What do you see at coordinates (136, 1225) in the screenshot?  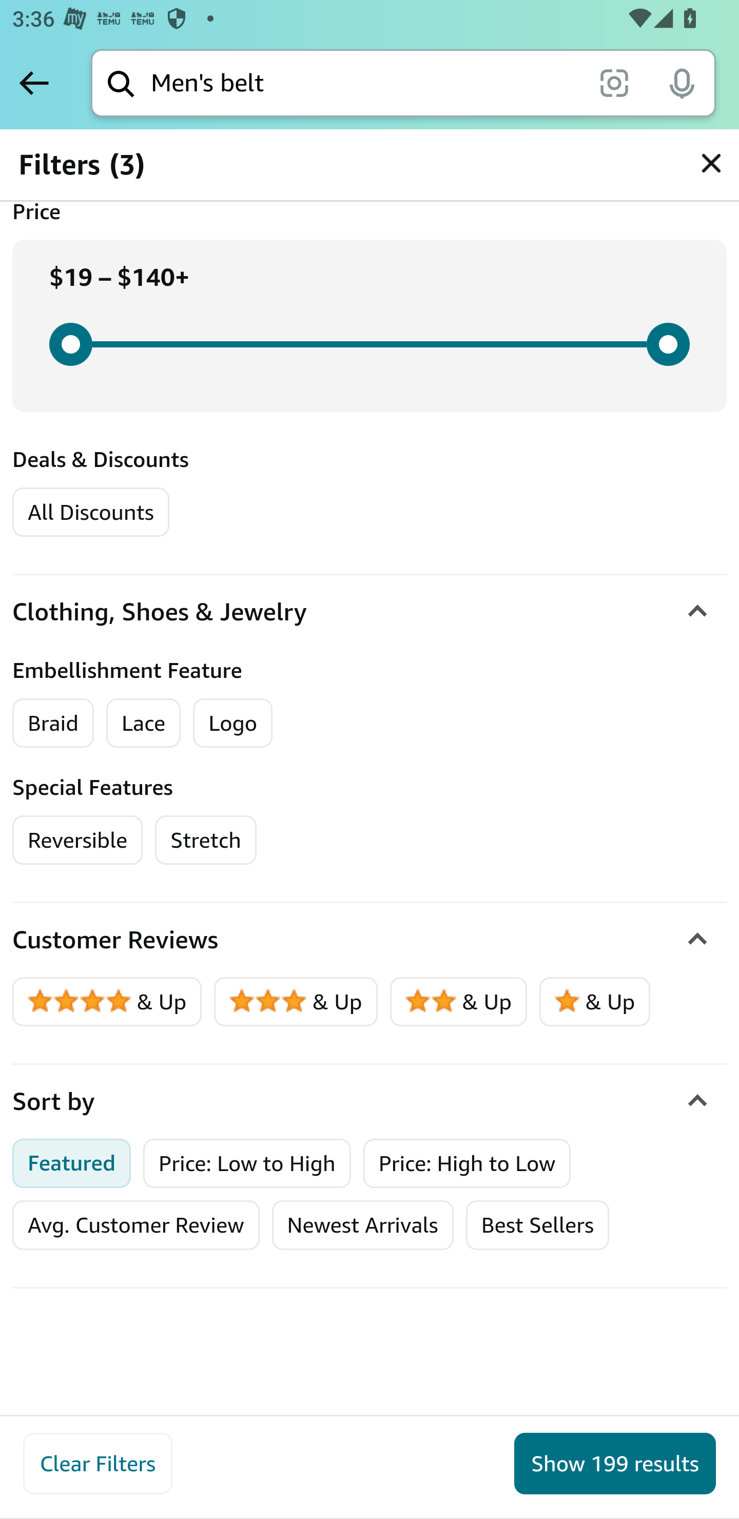 I see `Avg. Customer Review` at bounding box center [136, 1225].